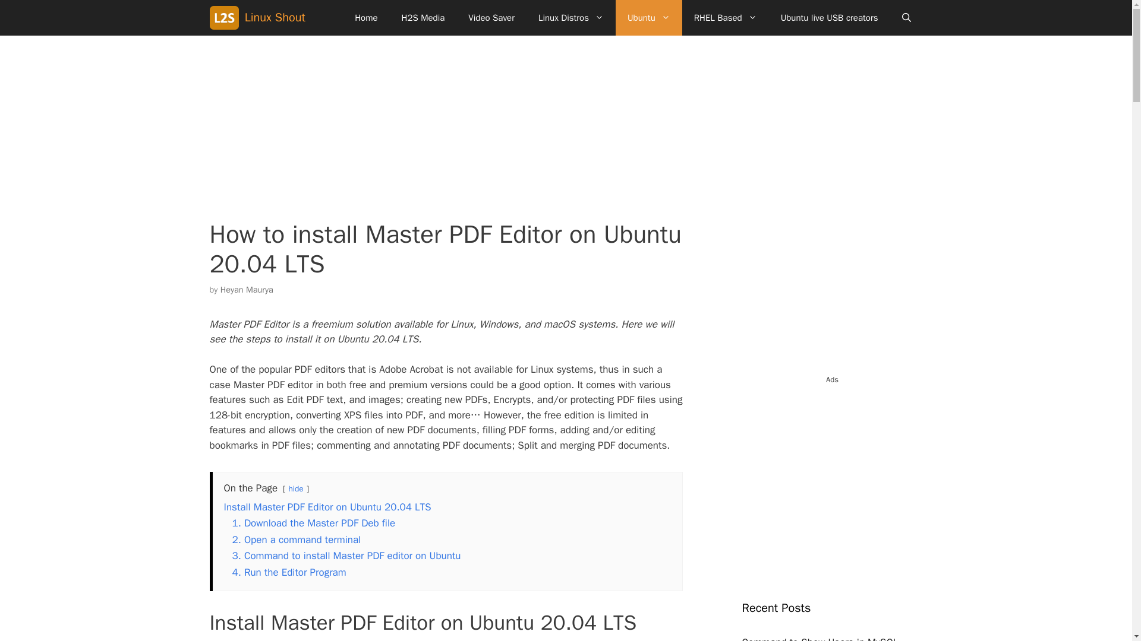  I want to click on Home, so click(366, 18).